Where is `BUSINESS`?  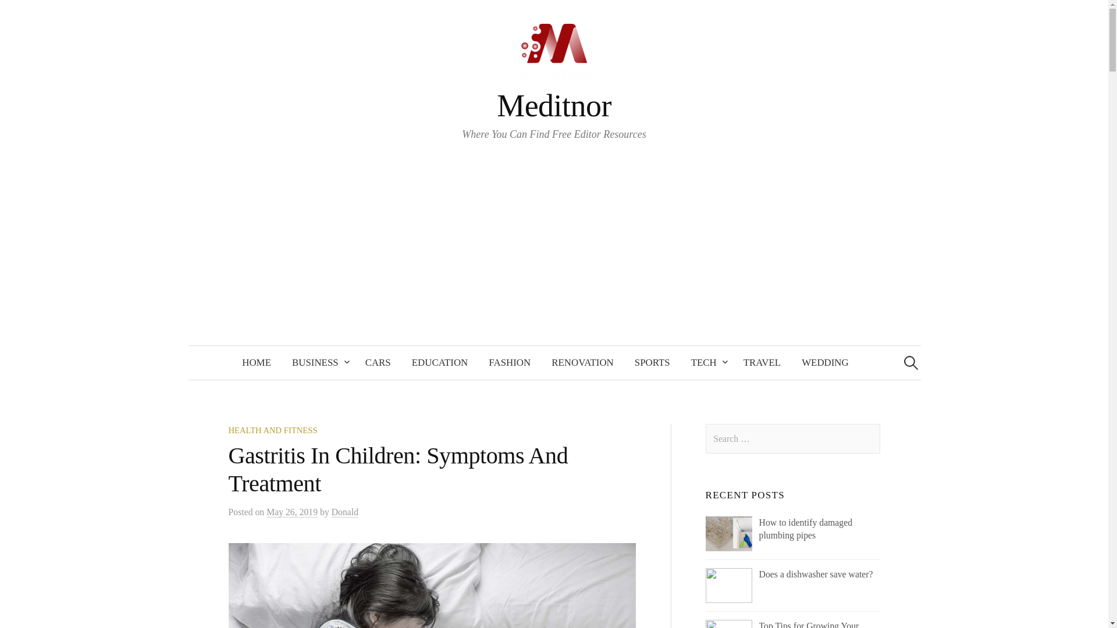
BUSINESS is located at coordinates (318, 363).